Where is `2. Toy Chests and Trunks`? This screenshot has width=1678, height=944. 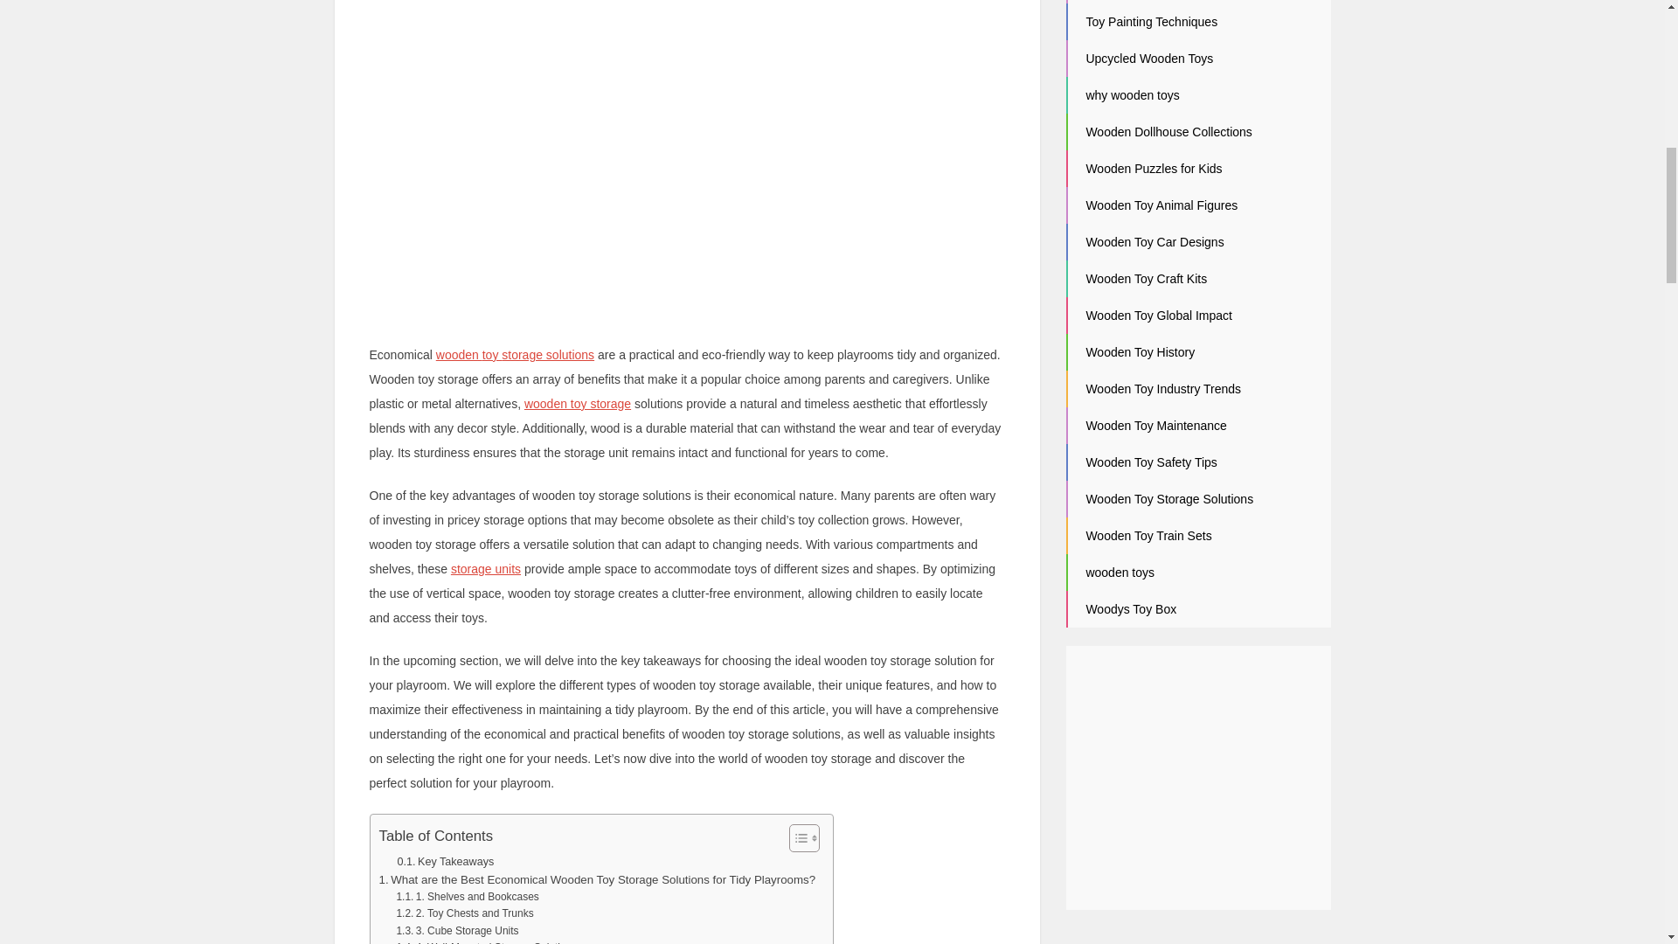
2. Toy Chests and Trunks is located at coordinates (465, 913).